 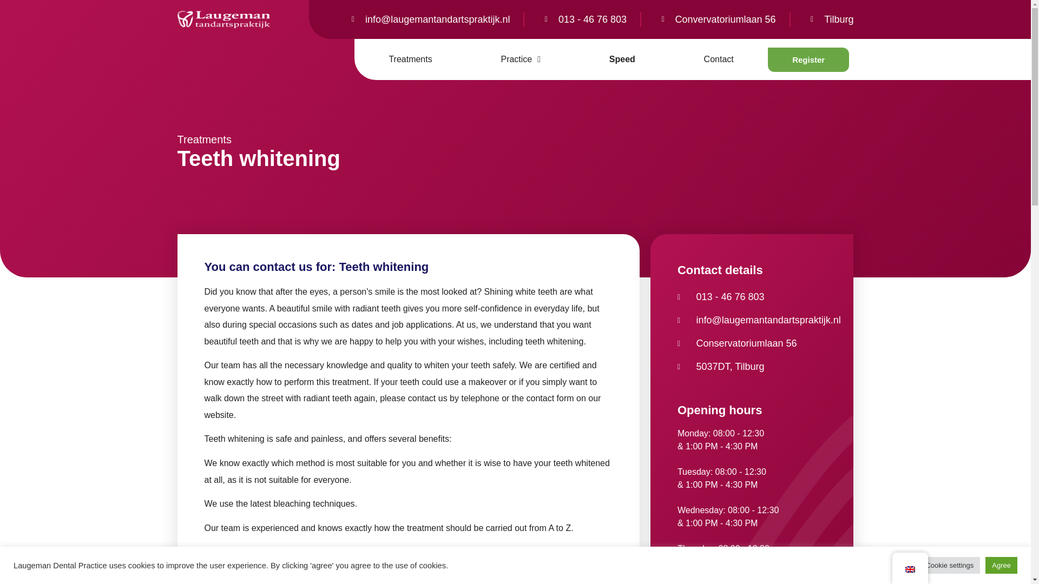 What do you see at coordinates (718, 59) in the screenshot?
I see `Contact` at bounding box center [718, 59].